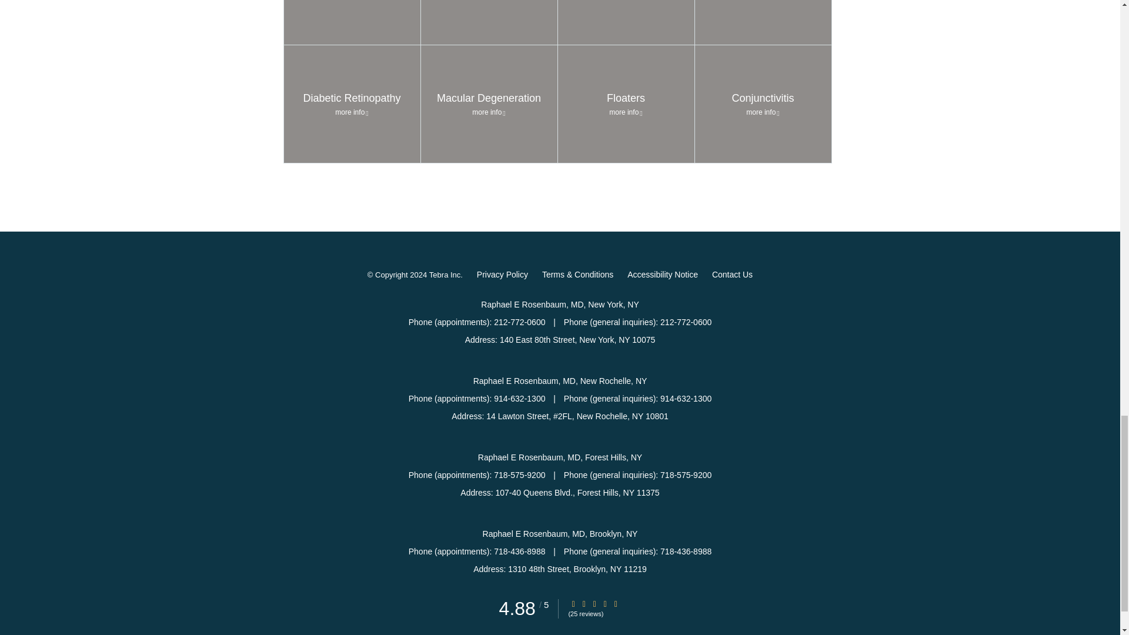 The width and height of the screenshot is (1129, 635). Describe the element at coordinates (584, 603) in the screenshot. I see `Star Rating` at that location.